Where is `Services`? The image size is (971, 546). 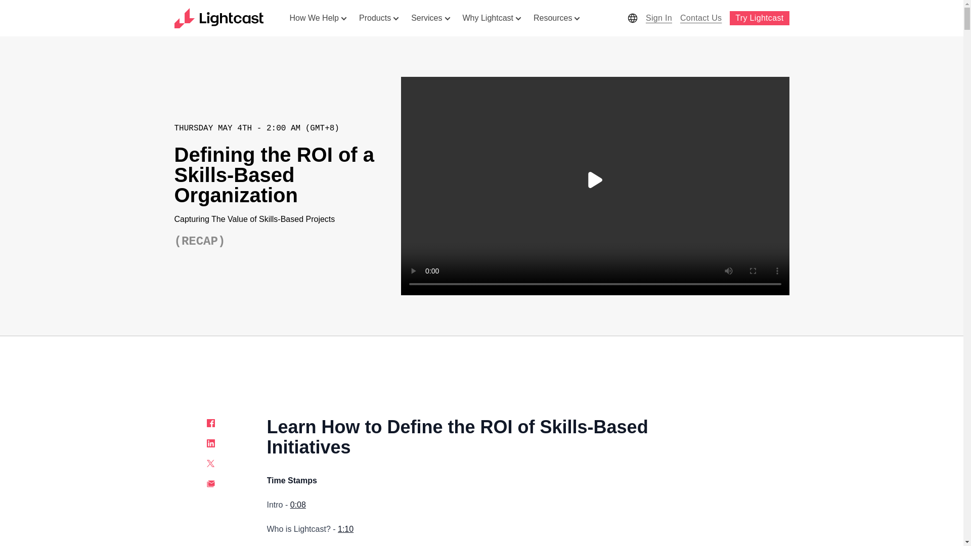 Services is located at coordinates (430, 18).